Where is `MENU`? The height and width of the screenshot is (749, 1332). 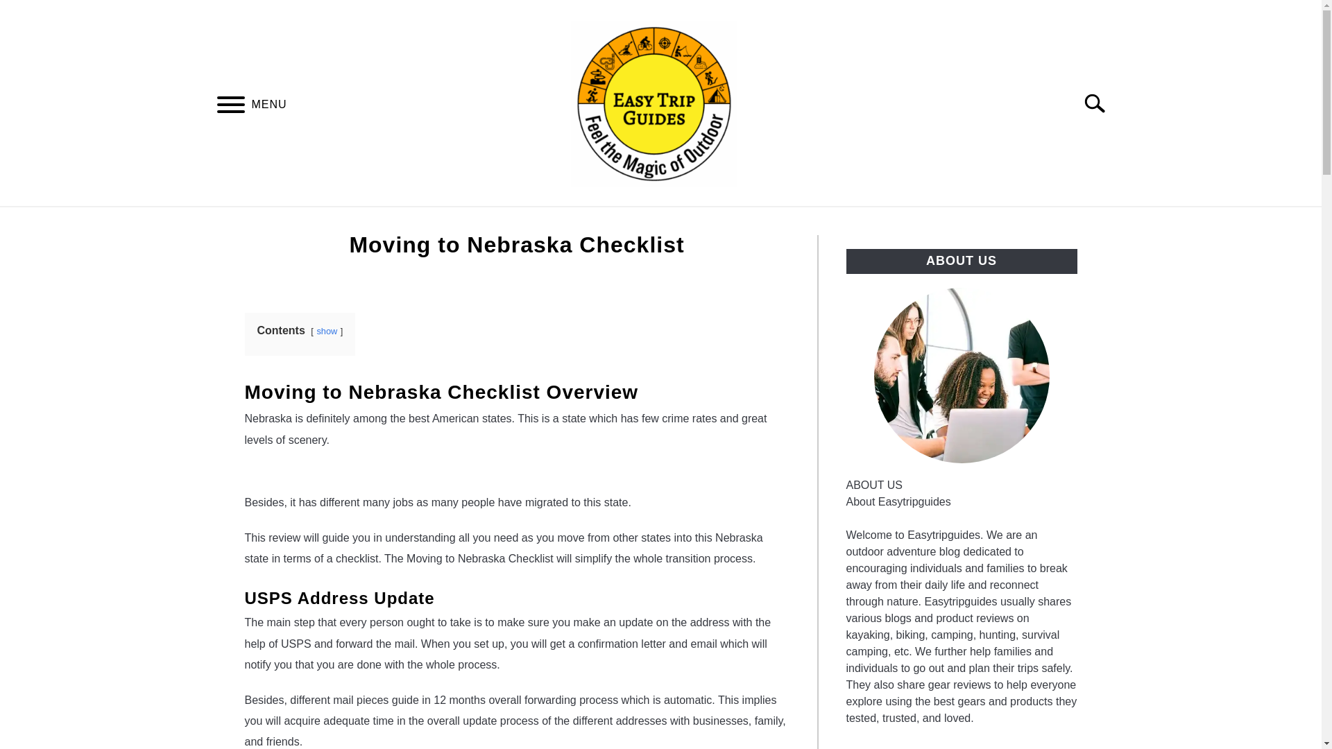
MENU is located at coordinates (230, 106).